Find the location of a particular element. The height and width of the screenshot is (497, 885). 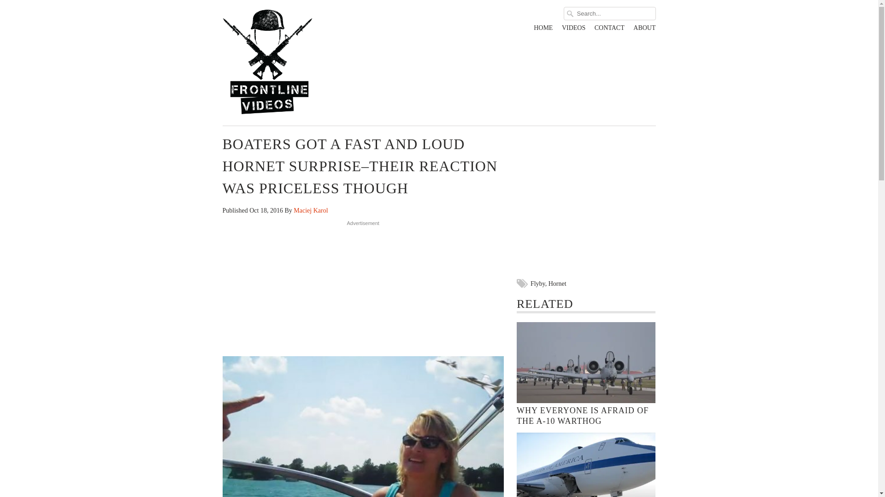

VIDEOS is located at coordinates (573, 30).